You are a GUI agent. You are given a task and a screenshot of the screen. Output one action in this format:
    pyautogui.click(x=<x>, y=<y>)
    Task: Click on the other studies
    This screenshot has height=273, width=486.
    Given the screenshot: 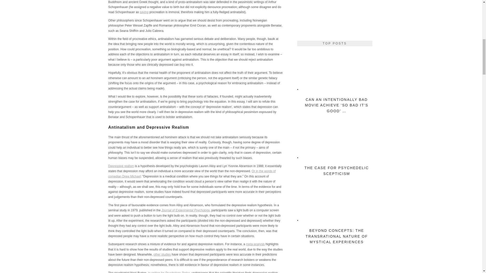 What is the action you would take?
    pyautogui.click(x=162, y=255)
    